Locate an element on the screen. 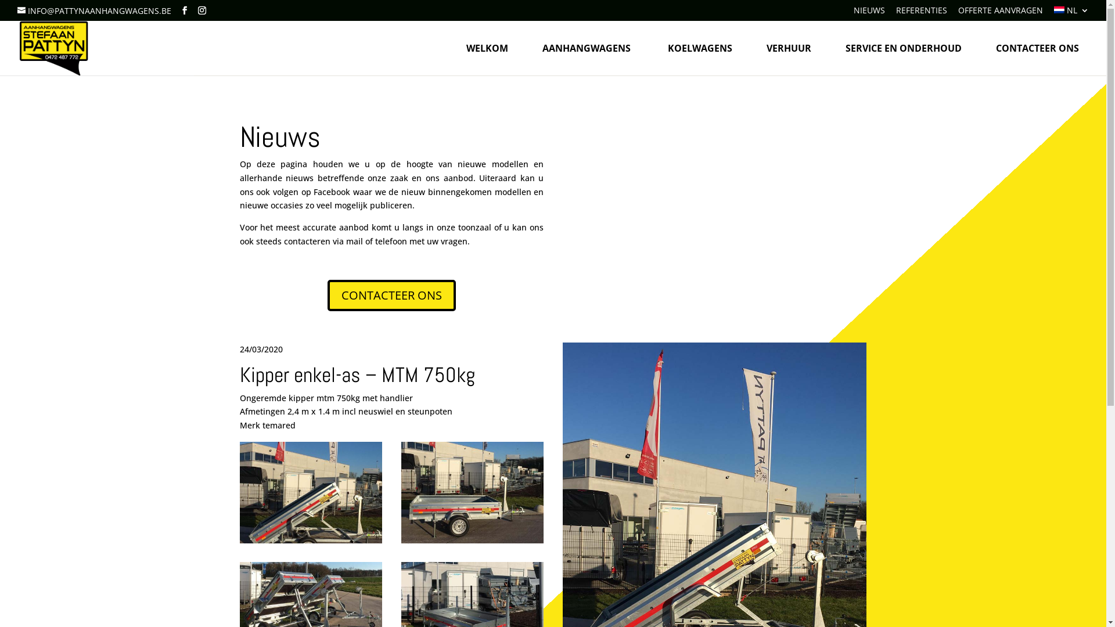  Temared kipper met neuswiel - Aanhangwagens Pattyn is located at coordinates (473, 540).